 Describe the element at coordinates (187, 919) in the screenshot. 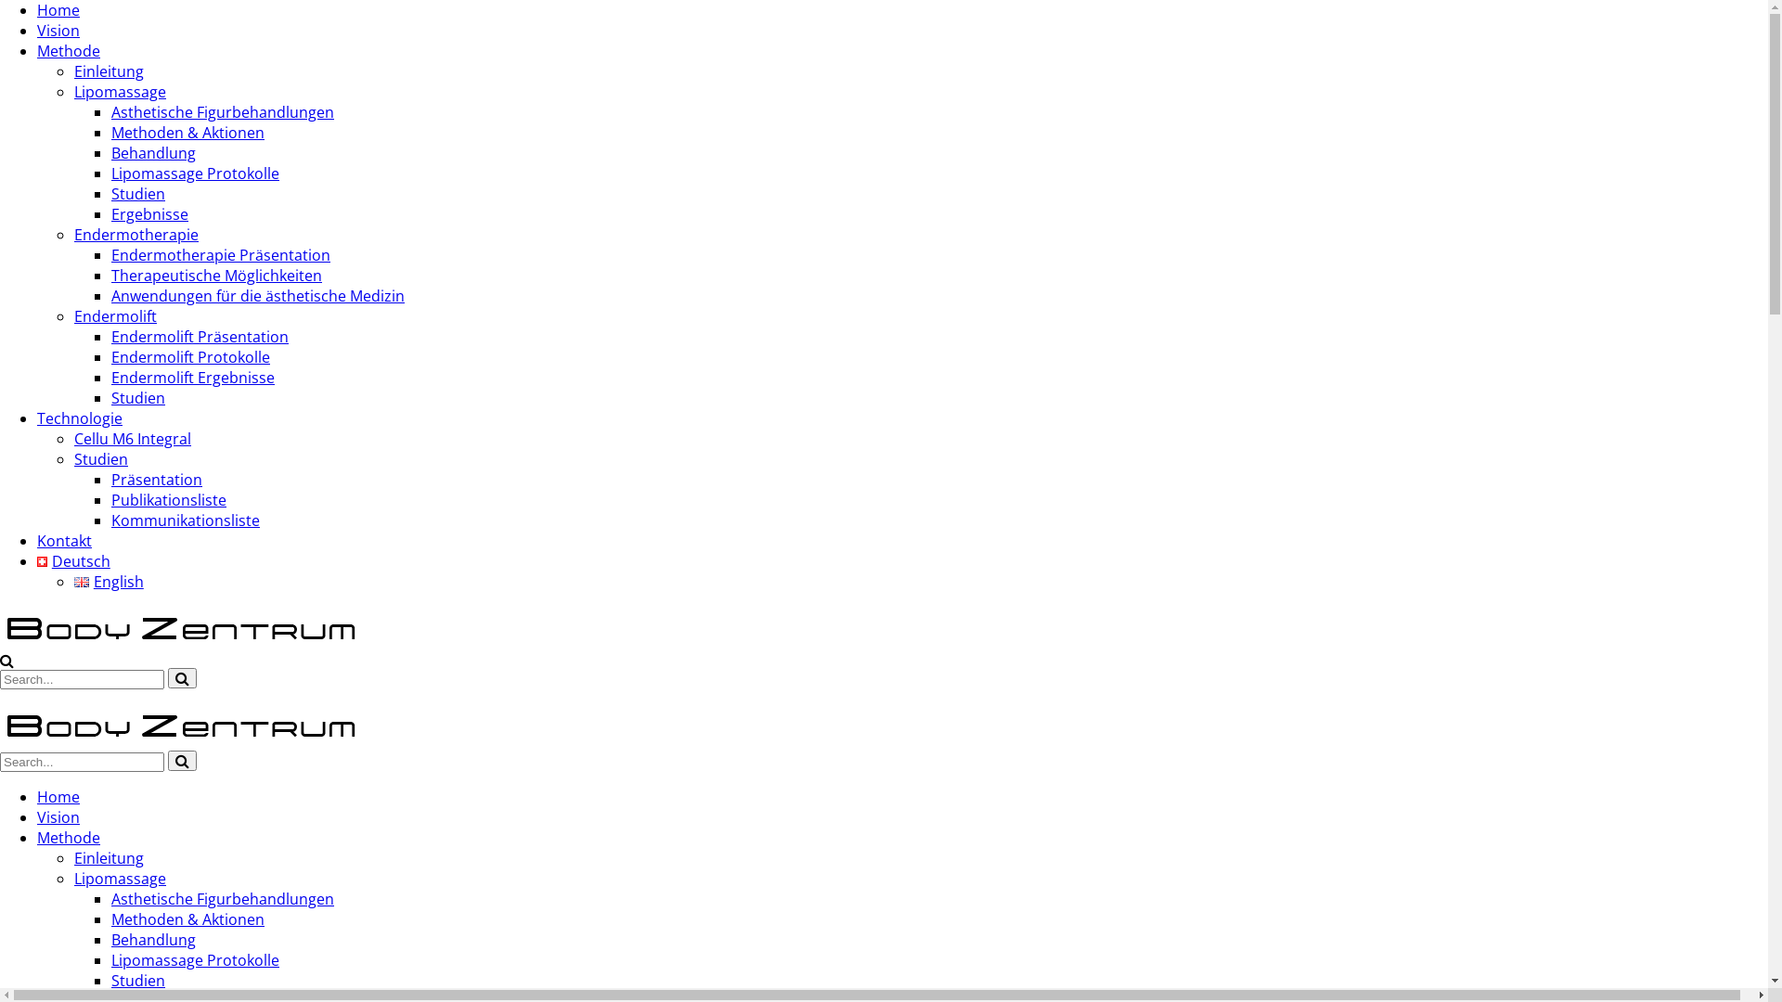

I see `Methoden & Aktionen` at that location.